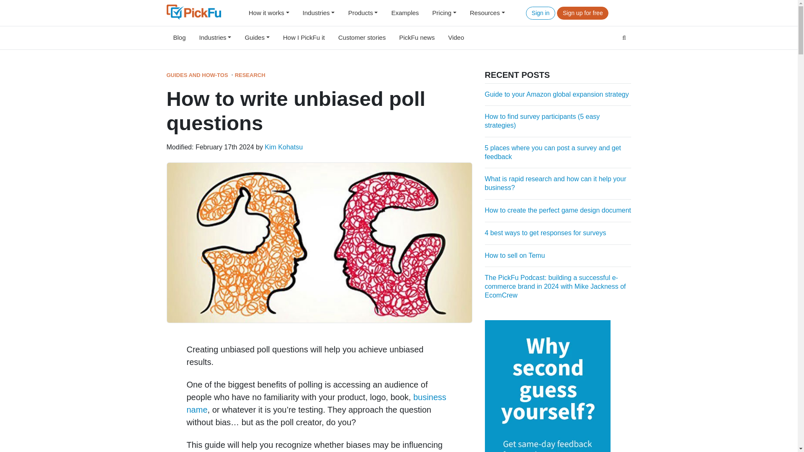 The width and height of the screenshot is (804, 452). Describe the element at coordinates (179, 38) in the screenshot. I see `Blog` at that location.